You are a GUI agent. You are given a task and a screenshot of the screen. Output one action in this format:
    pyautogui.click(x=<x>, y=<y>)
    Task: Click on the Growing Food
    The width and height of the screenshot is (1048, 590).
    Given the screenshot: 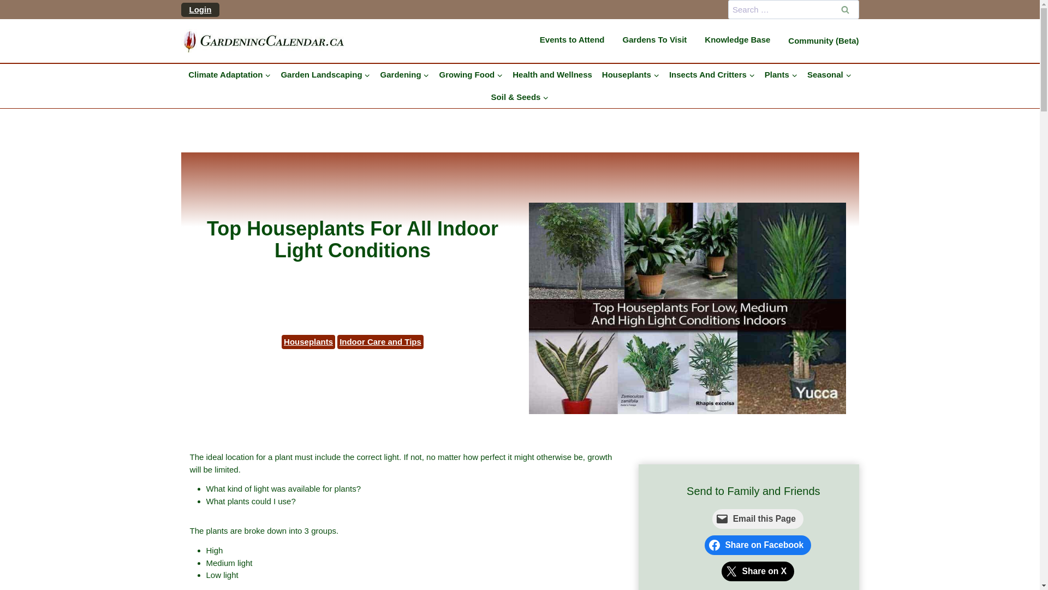 What is the action you would take?
    pyautogui.click(x=472, y=74)
    